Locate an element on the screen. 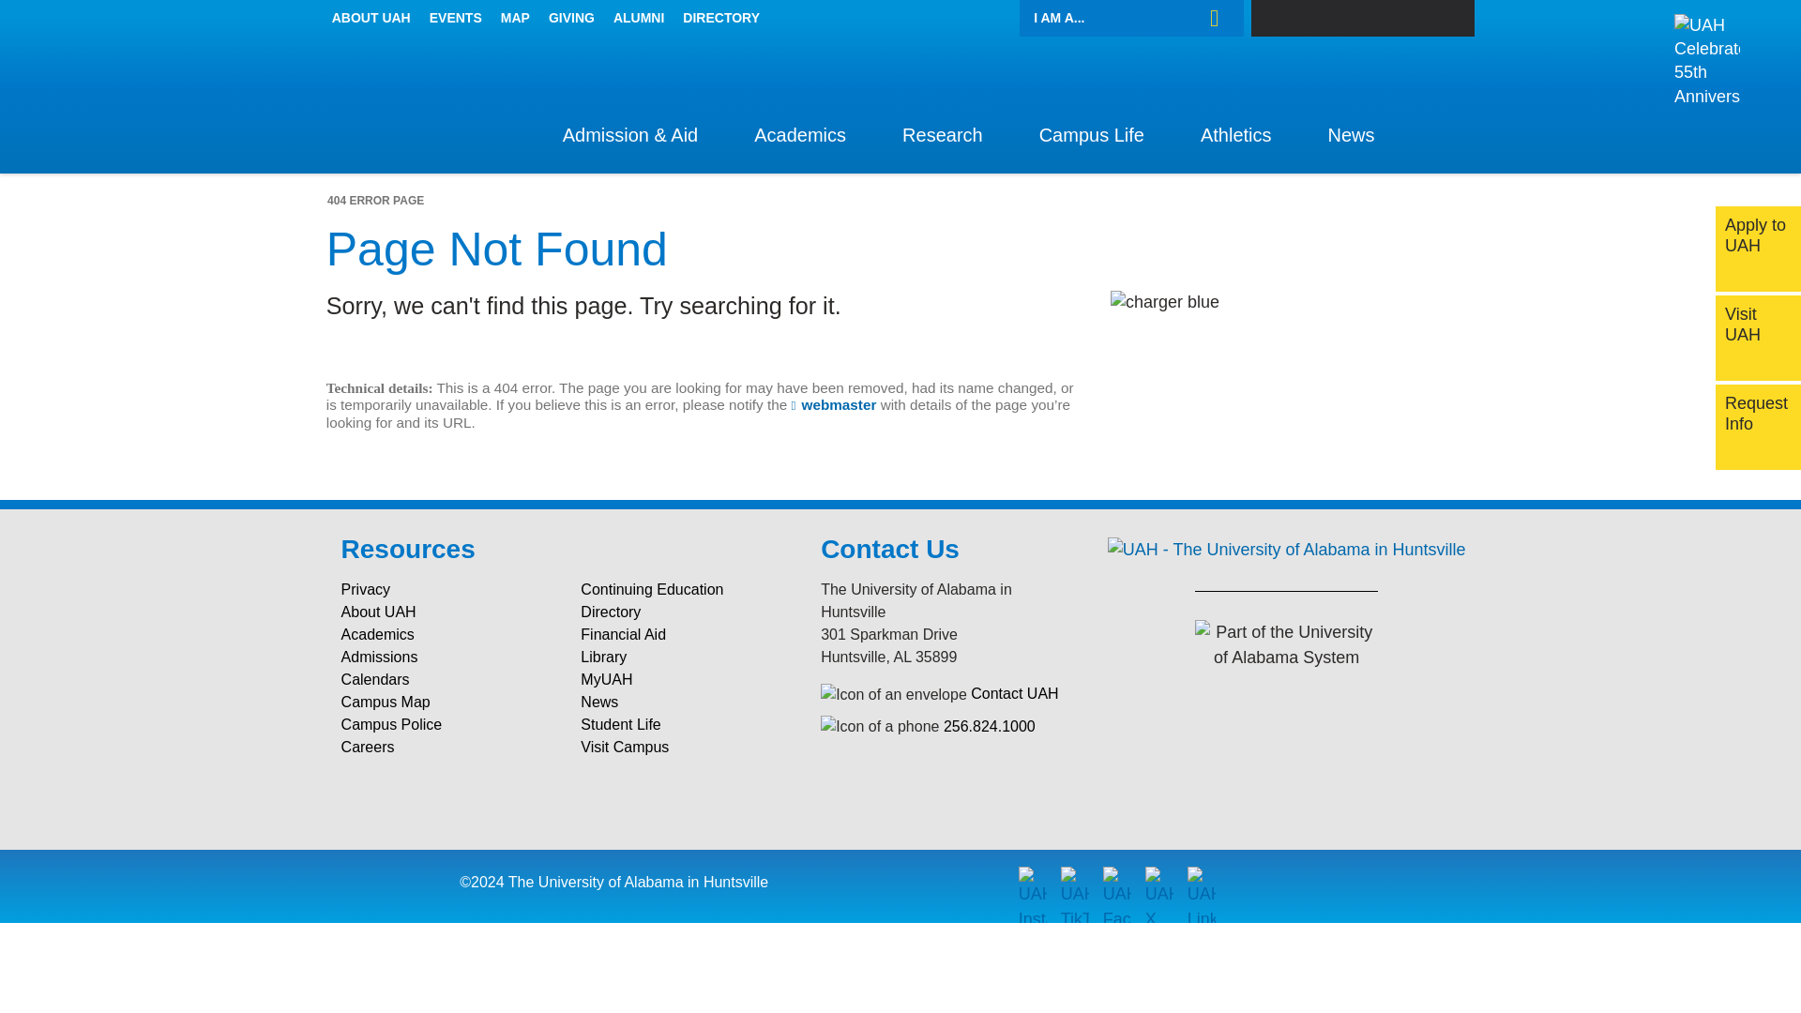 Image resolution: width=1801 pixels, height=1013 pixels. About the University of Alabama in Huntsville is located at coordinates (371, 19).